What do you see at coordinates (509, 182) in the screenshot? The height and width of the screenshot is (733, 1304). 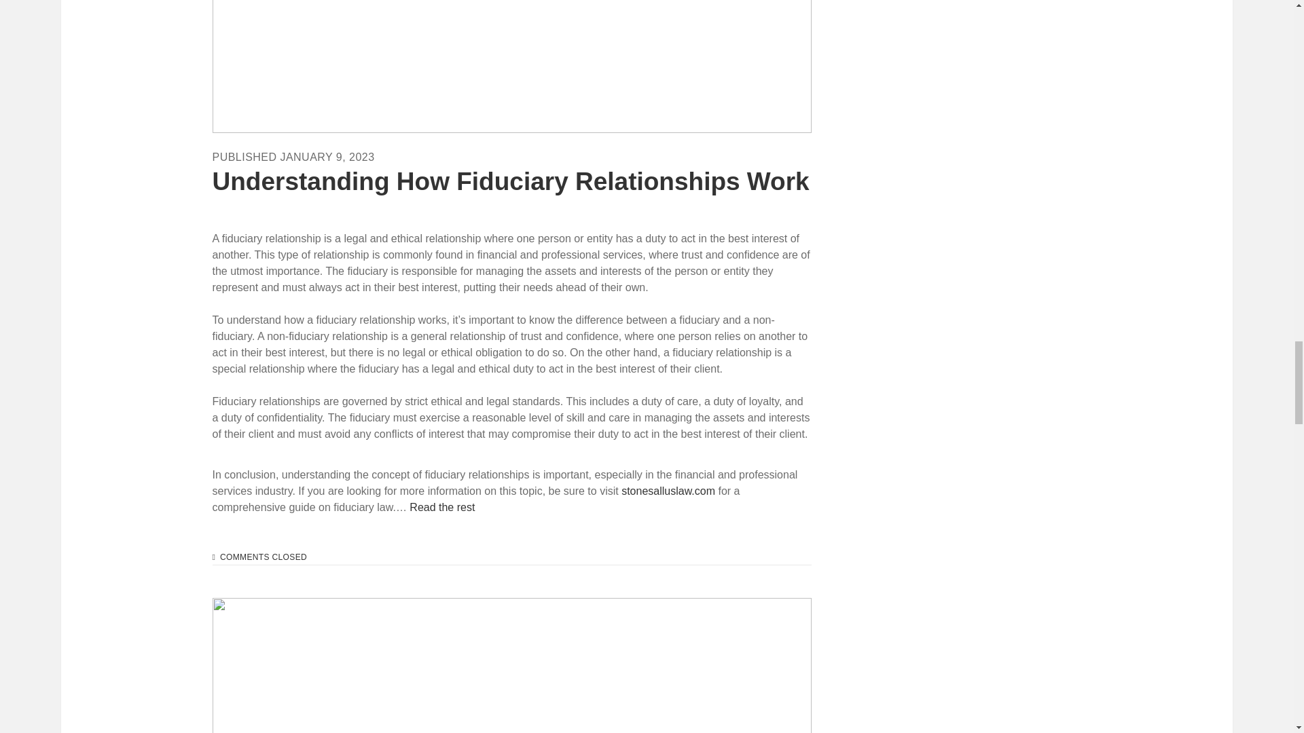 I see `Understanding How Fiduciary Relationships Work` at bounding box center [509, 182].